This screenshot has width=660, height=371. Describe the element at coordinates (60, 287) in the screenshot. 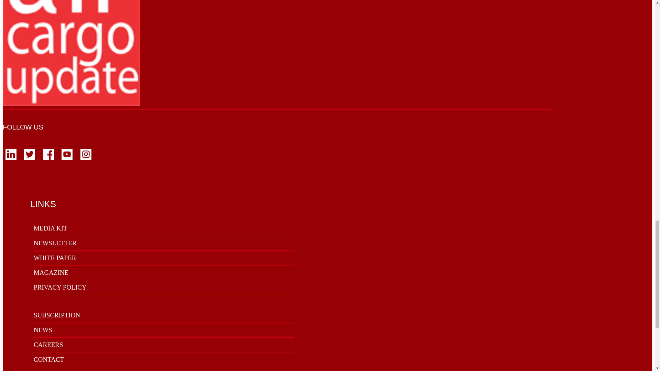

I see `PRIVACY POLICY` at that location.